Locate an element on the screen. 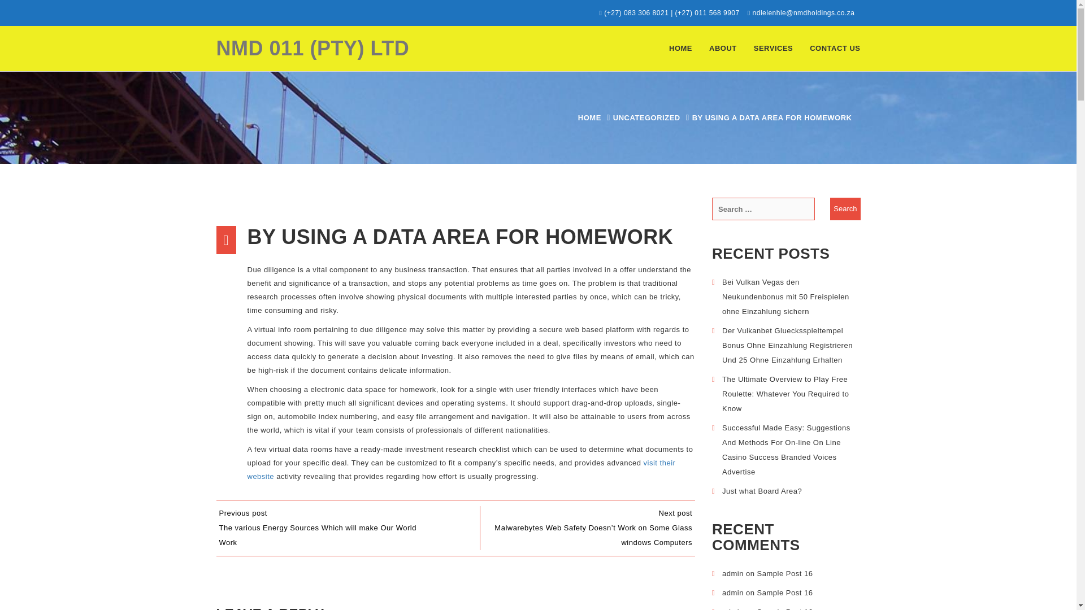 This screenshot has width=1085, height=610. UNCATEGORIZED is located at coordinates (646, 117).